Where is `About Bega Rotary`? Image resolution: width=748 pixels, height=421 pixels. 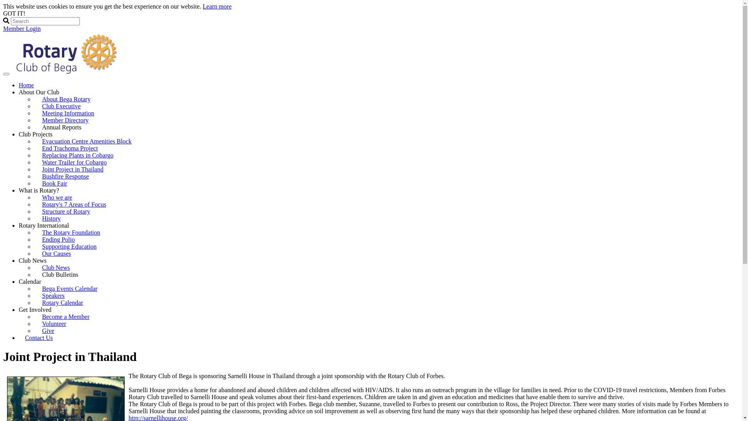 About Bega Rotary is located at coordinates (66, 99).